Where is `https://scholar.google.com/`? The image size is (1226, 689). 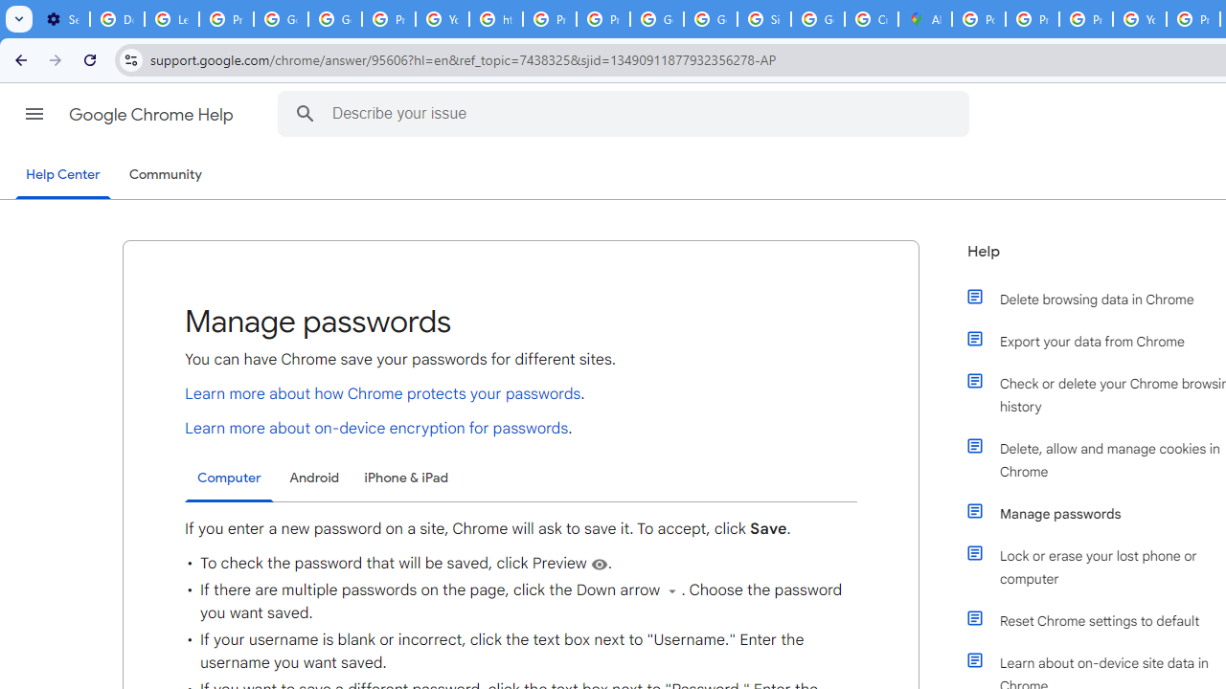 https://scholar.google.com/ is located at coordinates (496, 19).